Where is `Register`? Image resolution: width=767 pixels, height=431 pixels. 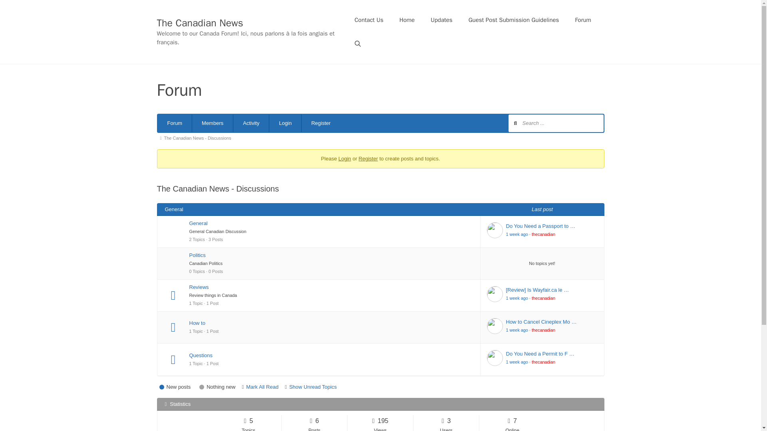 Register is located at coordinates (368, 158).